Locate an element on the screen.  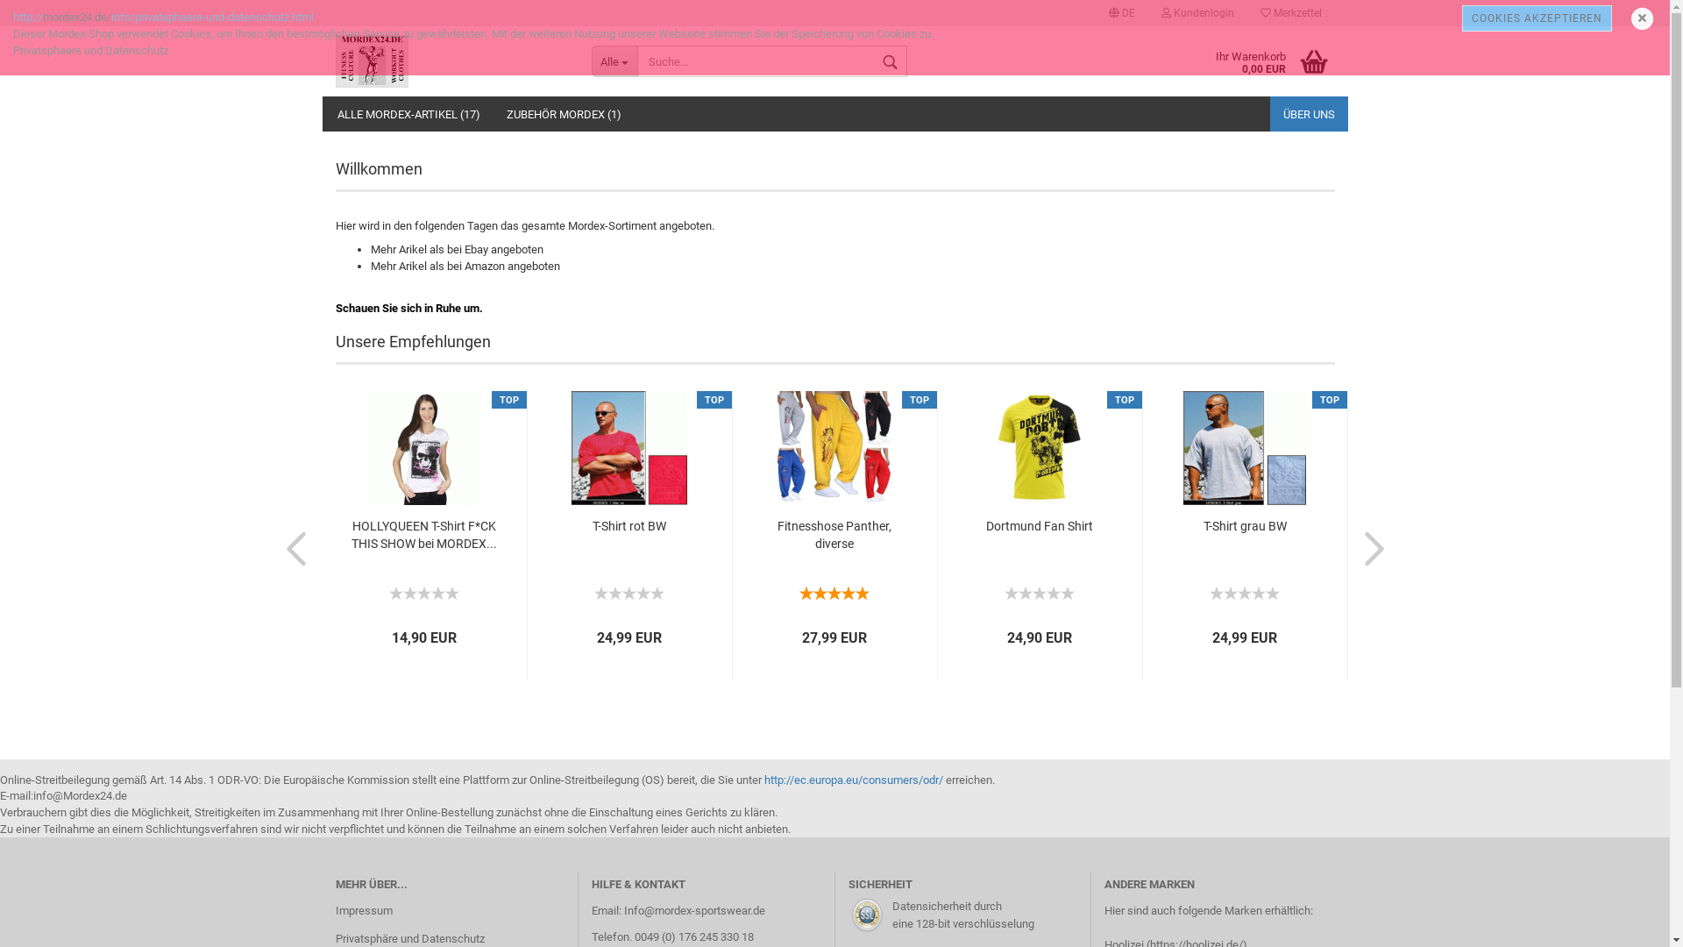
http:// is located at coordinates (28, 18).